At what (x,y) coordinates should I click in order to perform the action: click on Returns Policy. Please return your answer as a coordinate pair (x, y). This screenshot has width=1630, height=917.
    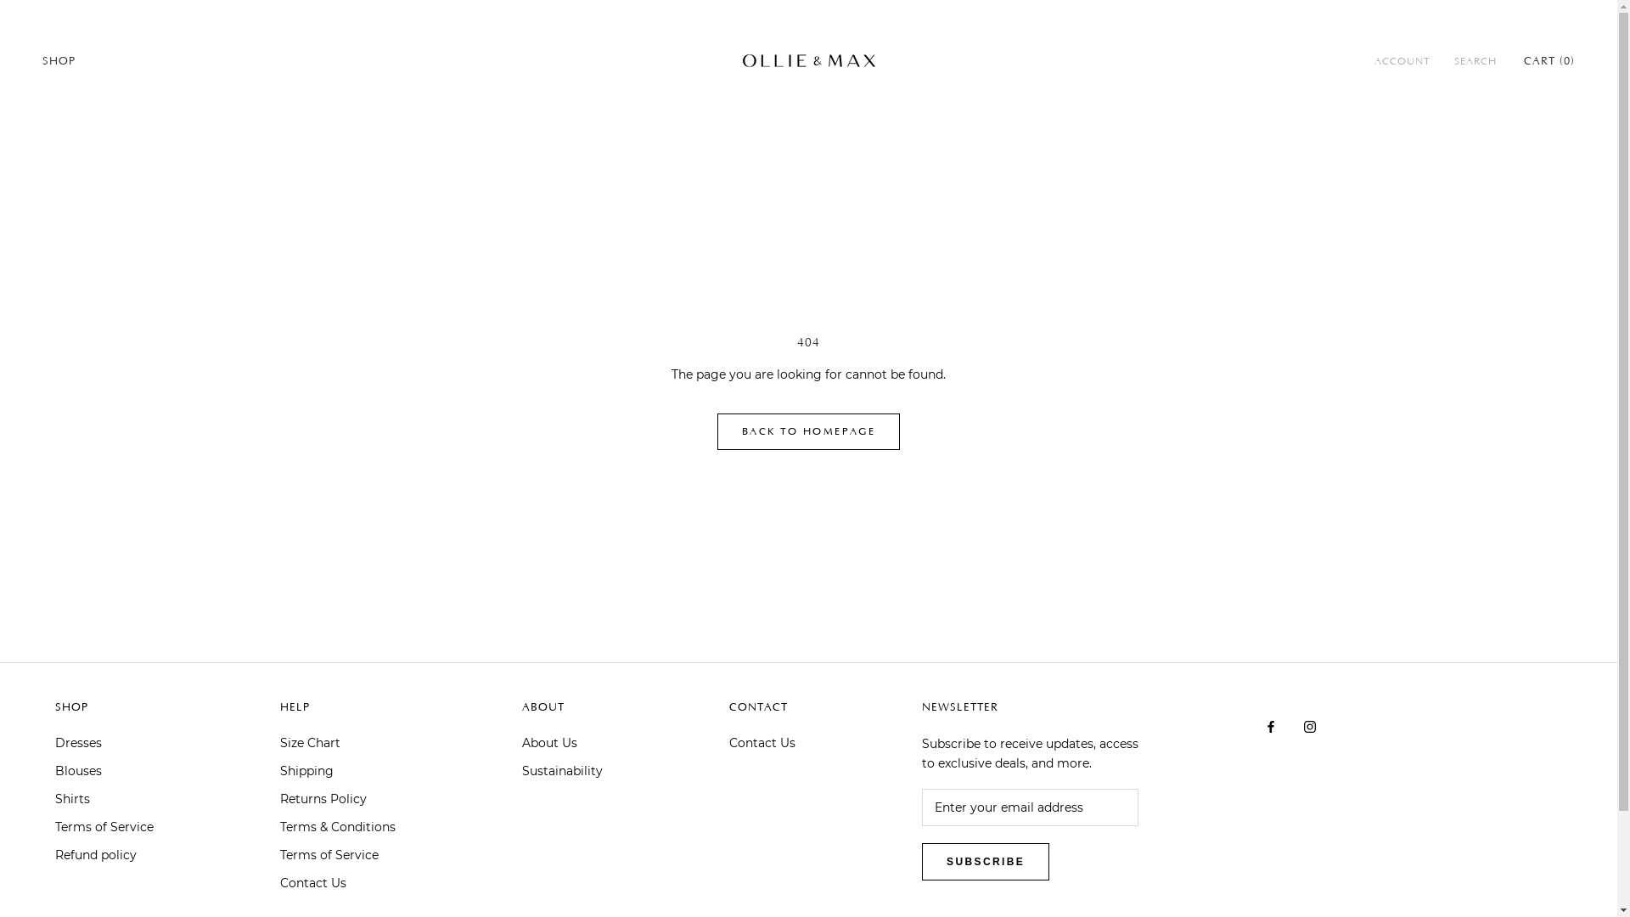
    Looking at the image, I should click on (338, 800).